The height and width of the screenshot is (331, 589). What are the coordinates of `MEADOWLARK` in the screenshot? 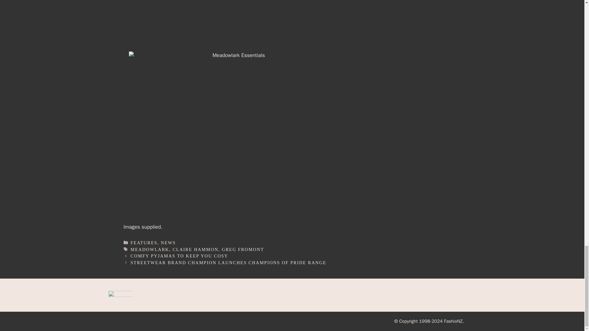 It's located at (150, 249).